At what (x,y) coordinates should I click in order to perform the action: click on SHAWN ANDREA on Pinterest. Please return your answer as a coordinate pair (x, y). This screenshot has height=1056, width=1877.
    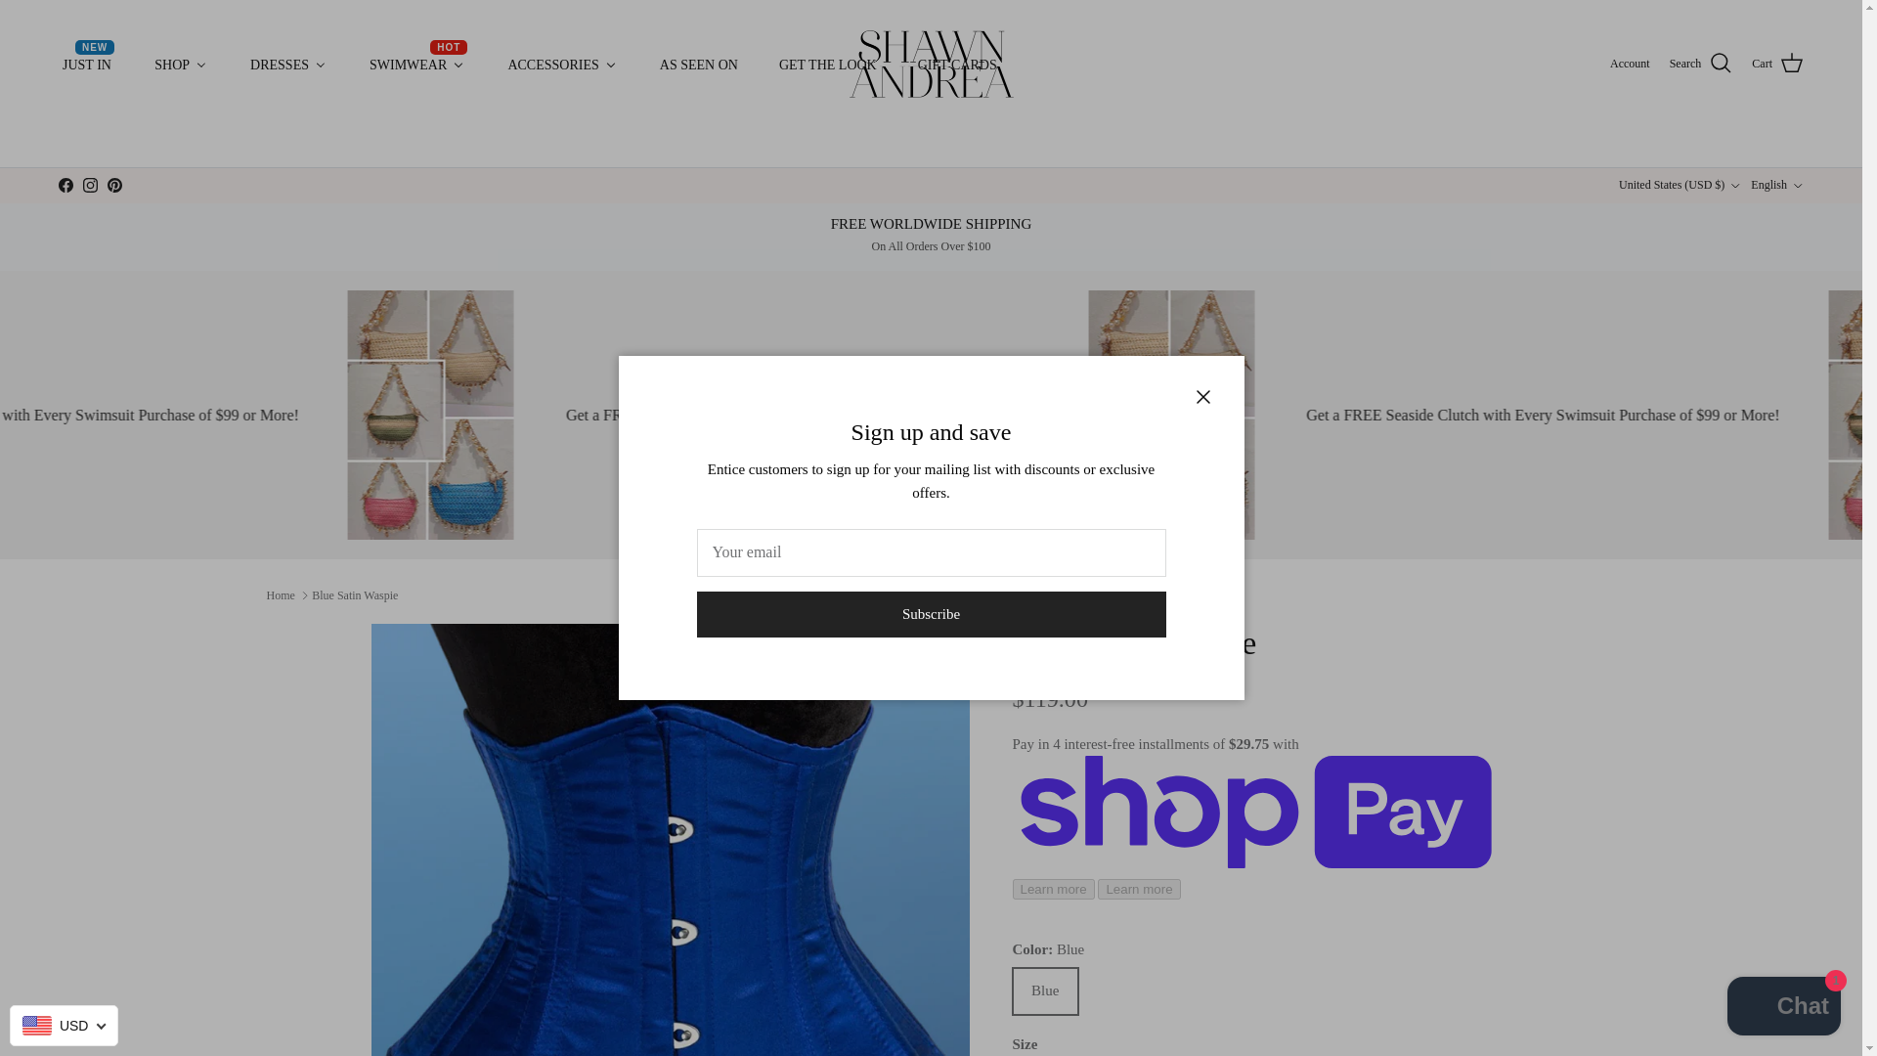
    Looking at the image, I should click on (113, 185).